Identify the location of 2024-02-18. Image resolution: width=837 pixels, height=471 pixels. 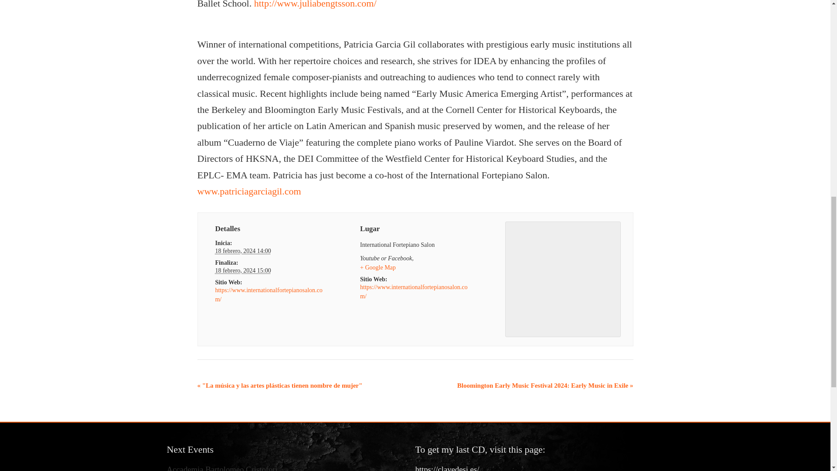
(242, 270).